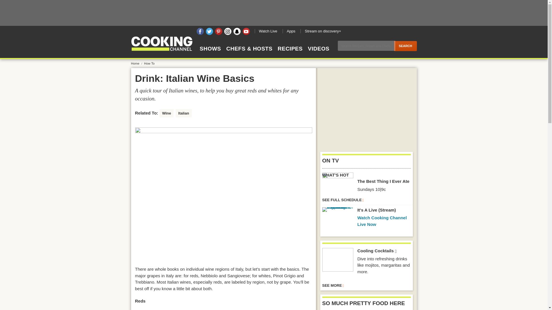 This screenshot has width=552, height=310. What do you see at coordinates (290, 54) in the screenshot?
I see `RECIPES` at bounding box center [290, 54].